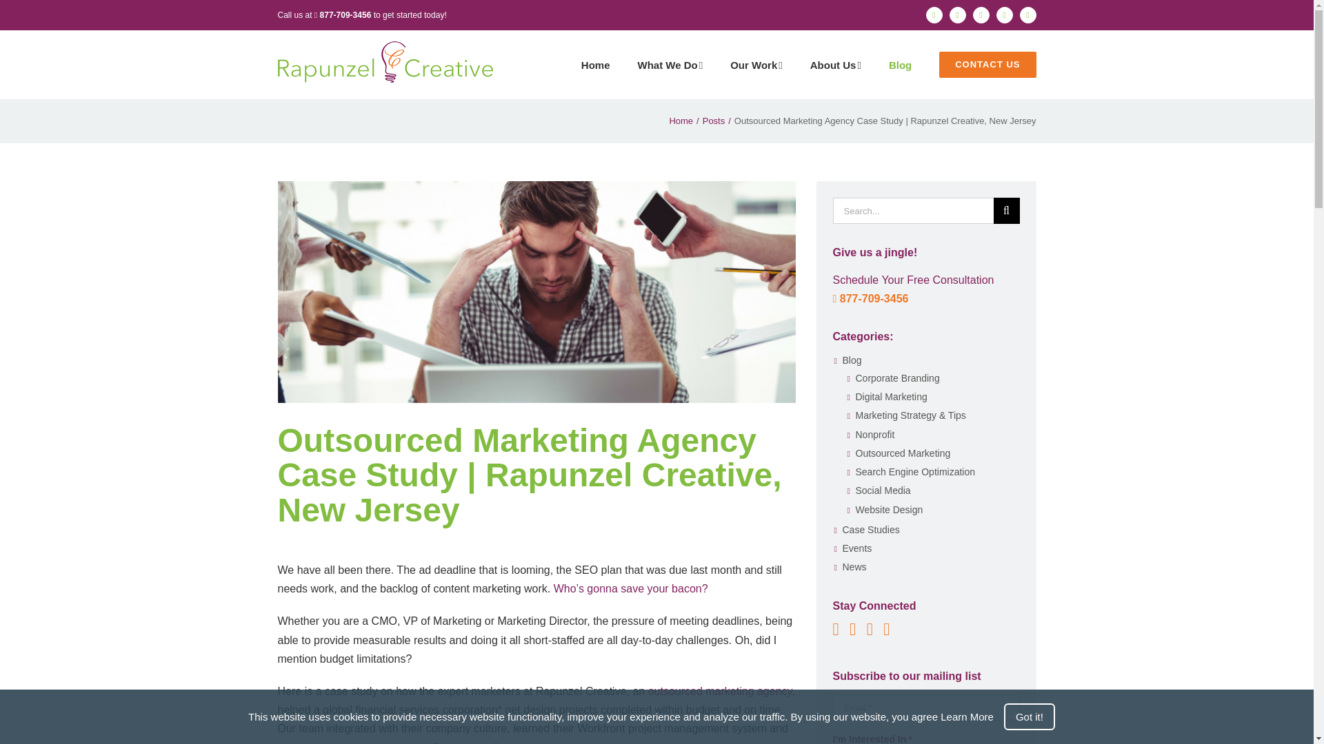  Describe the element at coordinates (670, 65) in the screenshot. I see `What We Do` at that location.